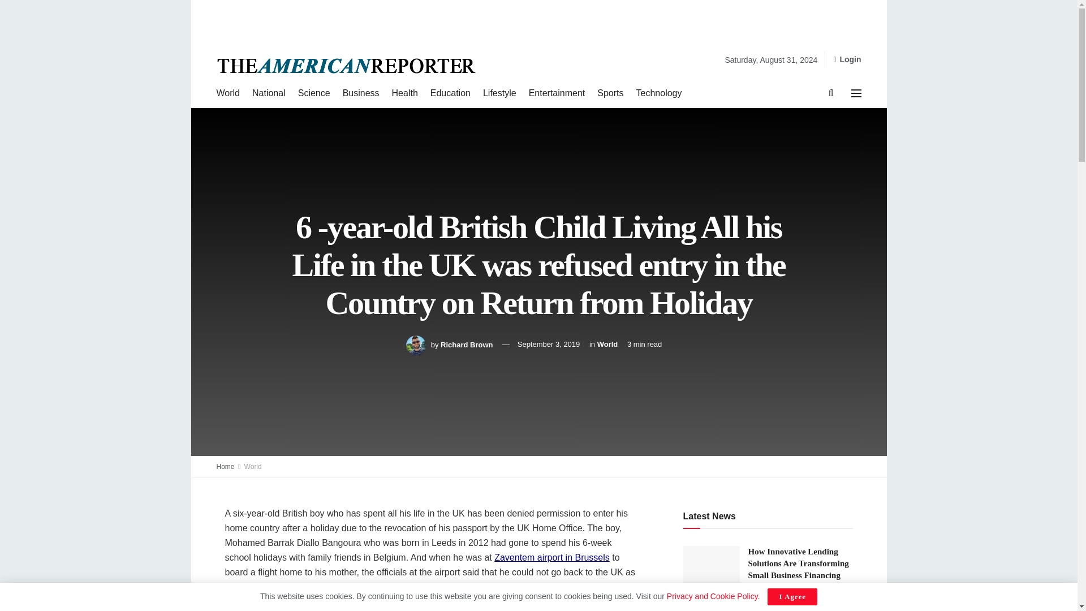 Image resolution: width=1086 pixels, height=611 pixels. Describe the element at coordinates (551, 557) in the screenshot. I see `Zaventem airport in Brussels` at that location.